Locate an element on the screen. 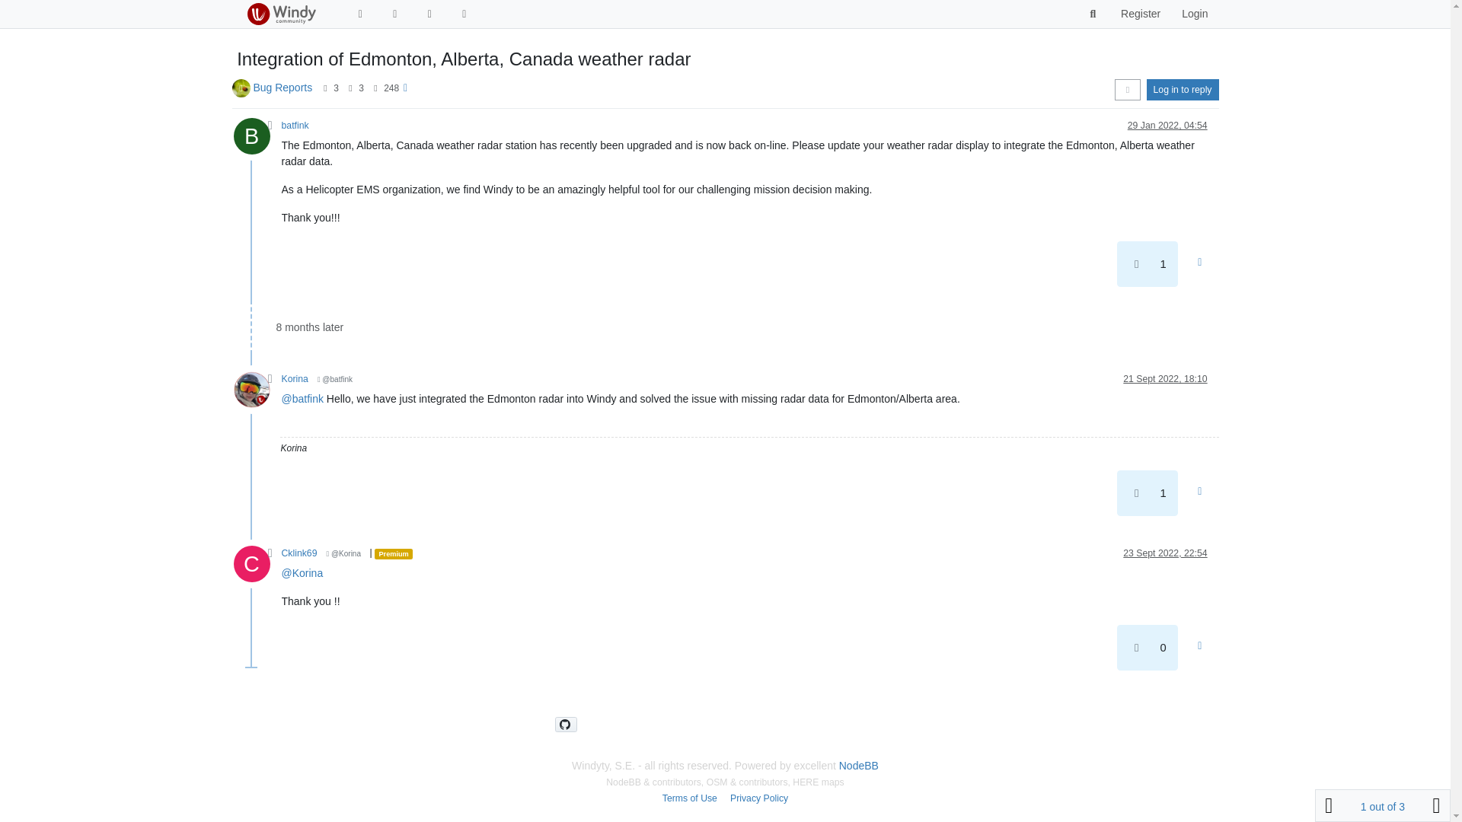 The height and width of the screenshot is (822, 1462). Posts is located at coordinates (350, 88).